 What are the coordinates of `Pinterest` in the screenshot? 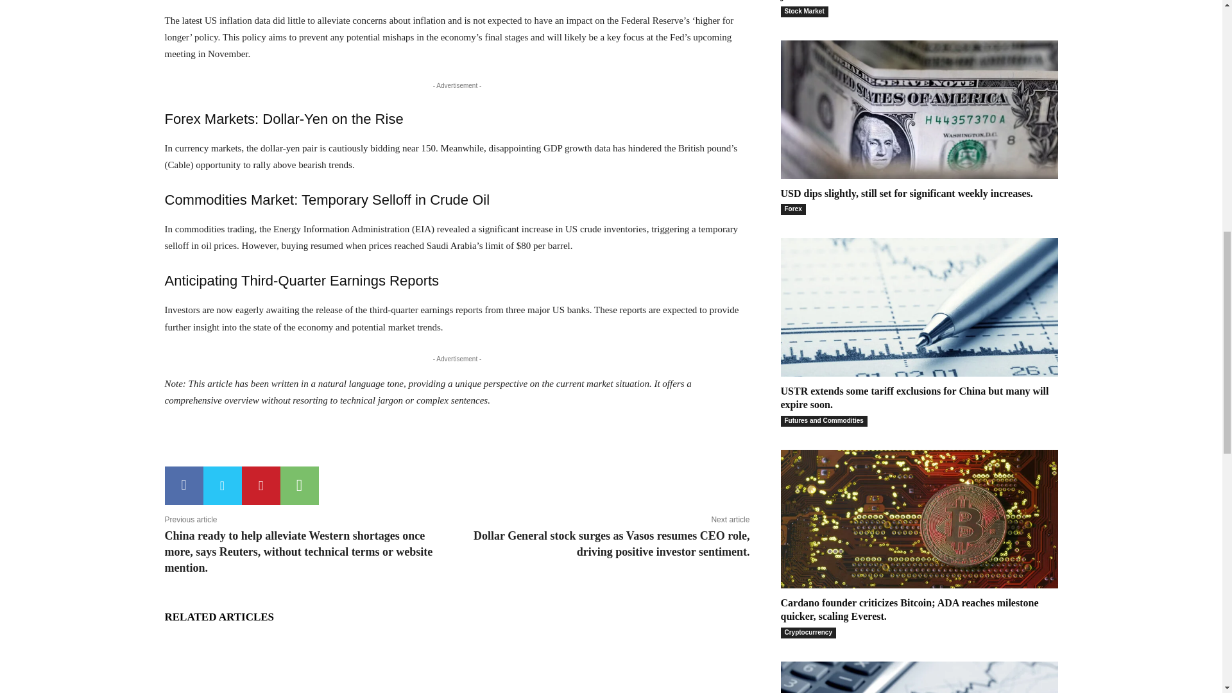 It's located at (261, 485).